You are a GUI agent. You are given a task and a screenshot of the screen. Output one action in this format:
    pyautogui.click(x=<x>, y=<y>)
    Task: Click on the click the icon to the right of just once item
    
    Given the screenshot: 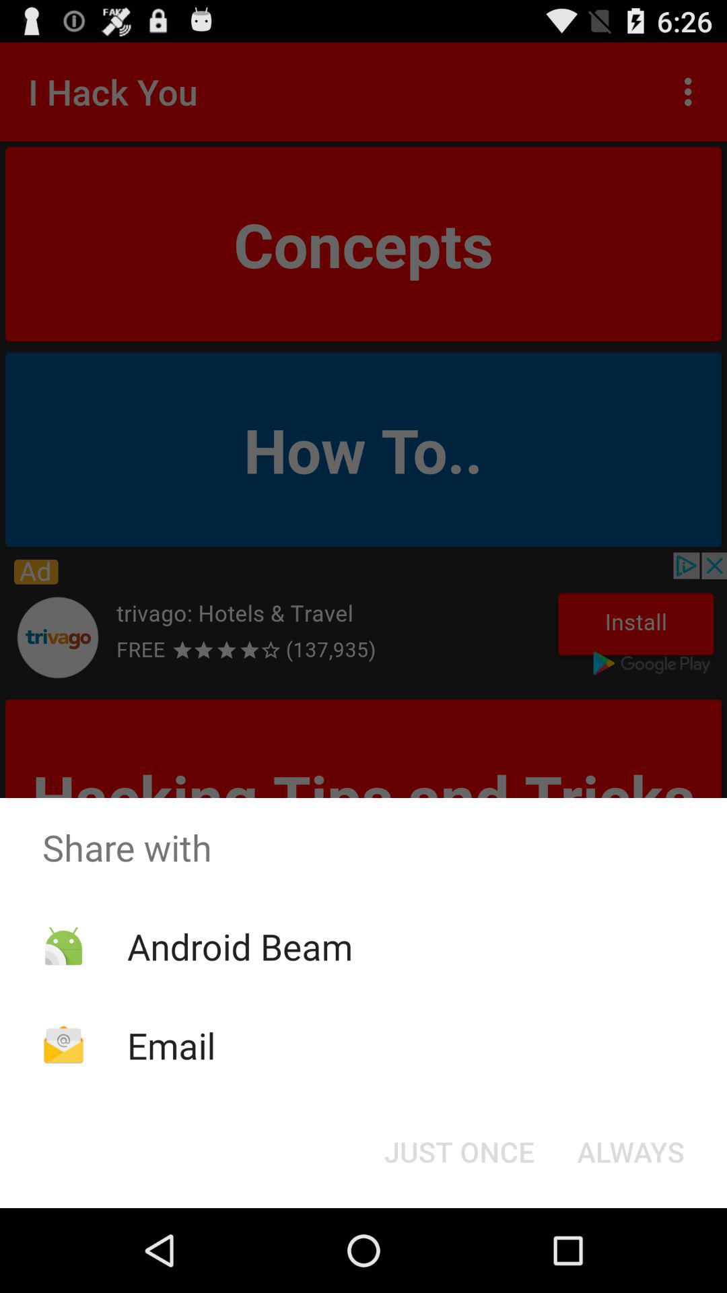 What is the action you would take?
    pyautogui.click(x=630, y=1152)
    